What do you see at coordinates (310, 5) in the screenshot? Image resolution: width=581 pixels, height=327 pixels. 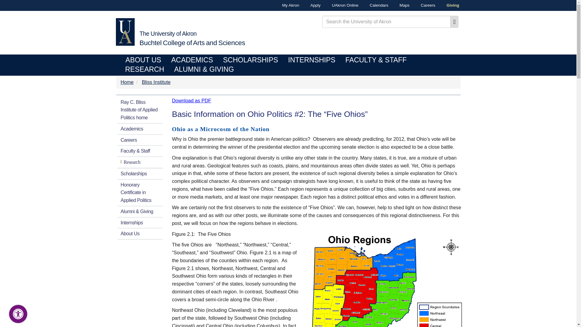 I see `Apply` at bounding box center [310, 5].